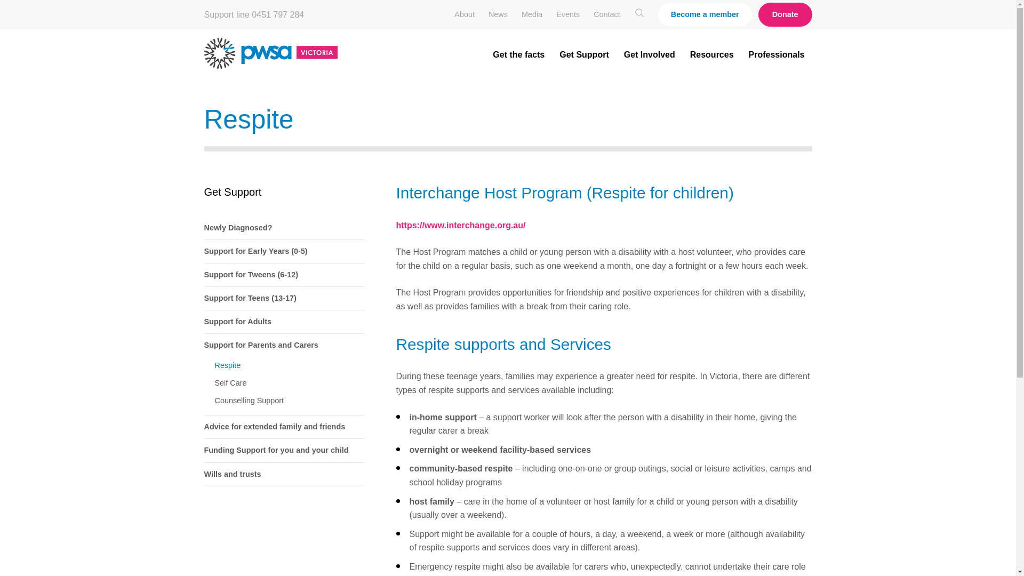  Describe the element at coordinates (498, 14) in the screenshot. I see `News` at that location.